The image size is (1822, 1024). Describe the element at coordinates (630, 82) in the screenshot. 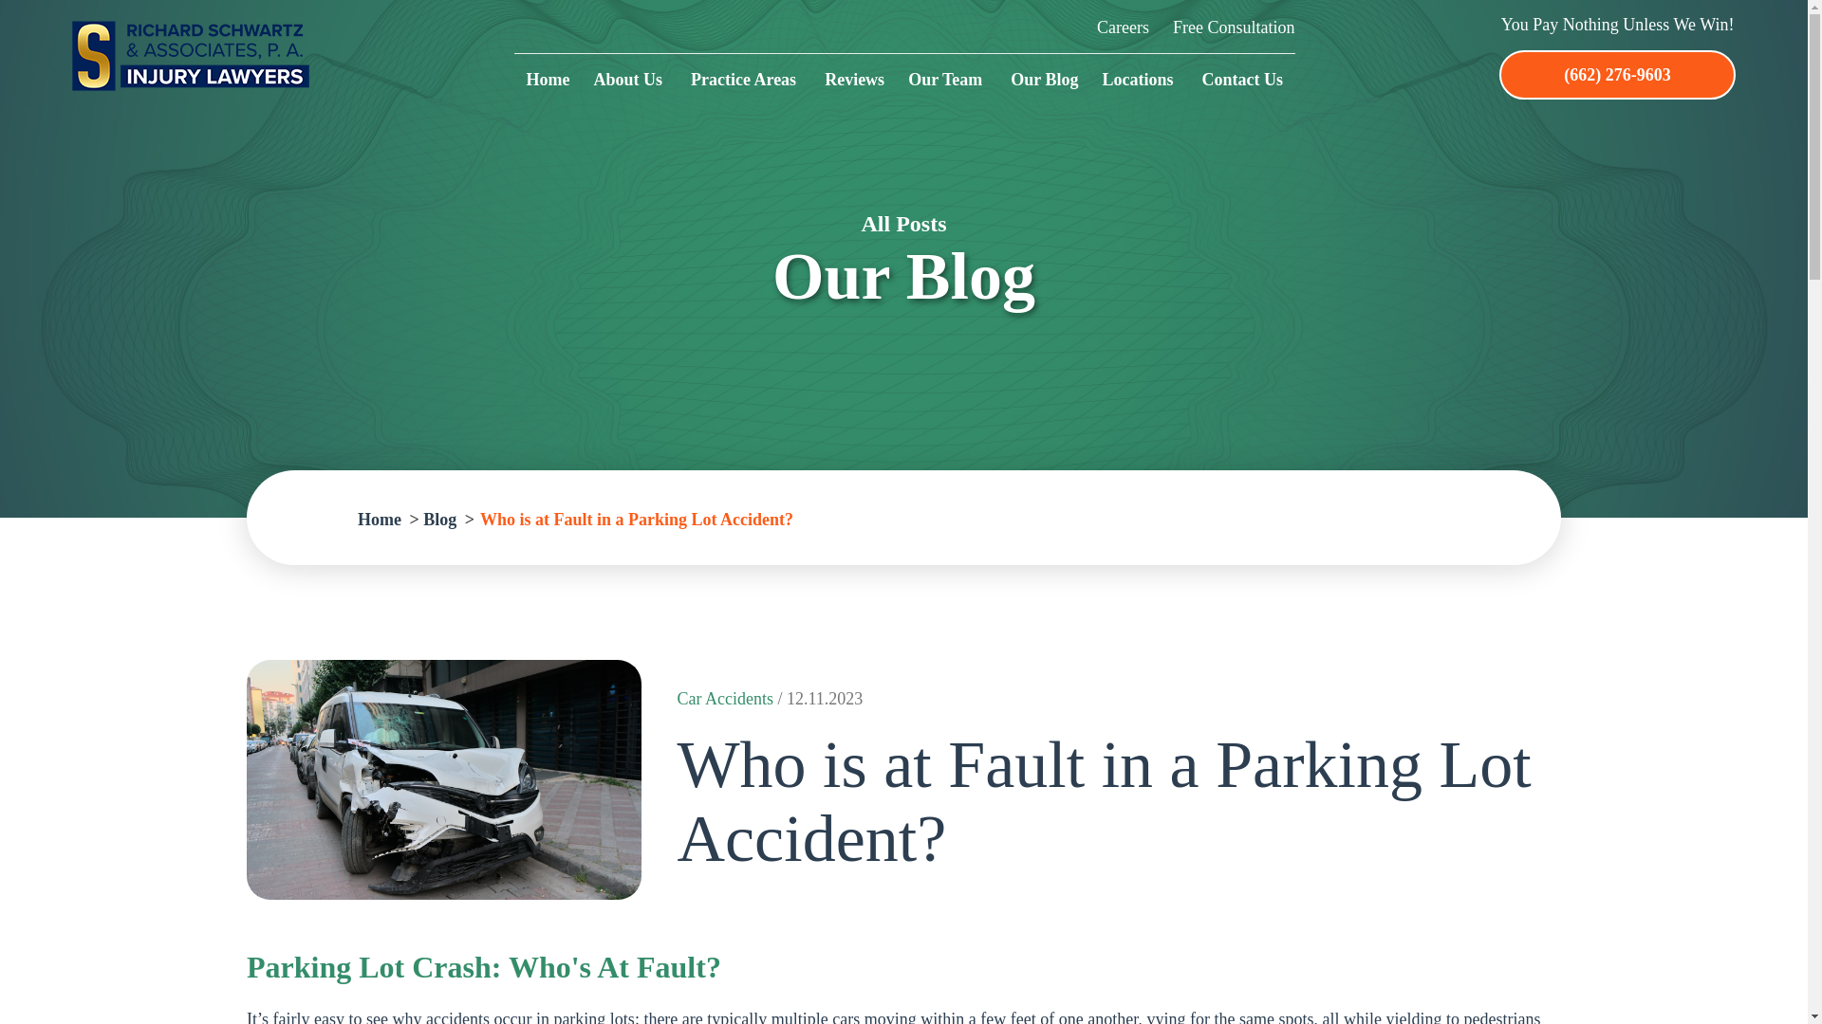

I see `About Us` at that location.